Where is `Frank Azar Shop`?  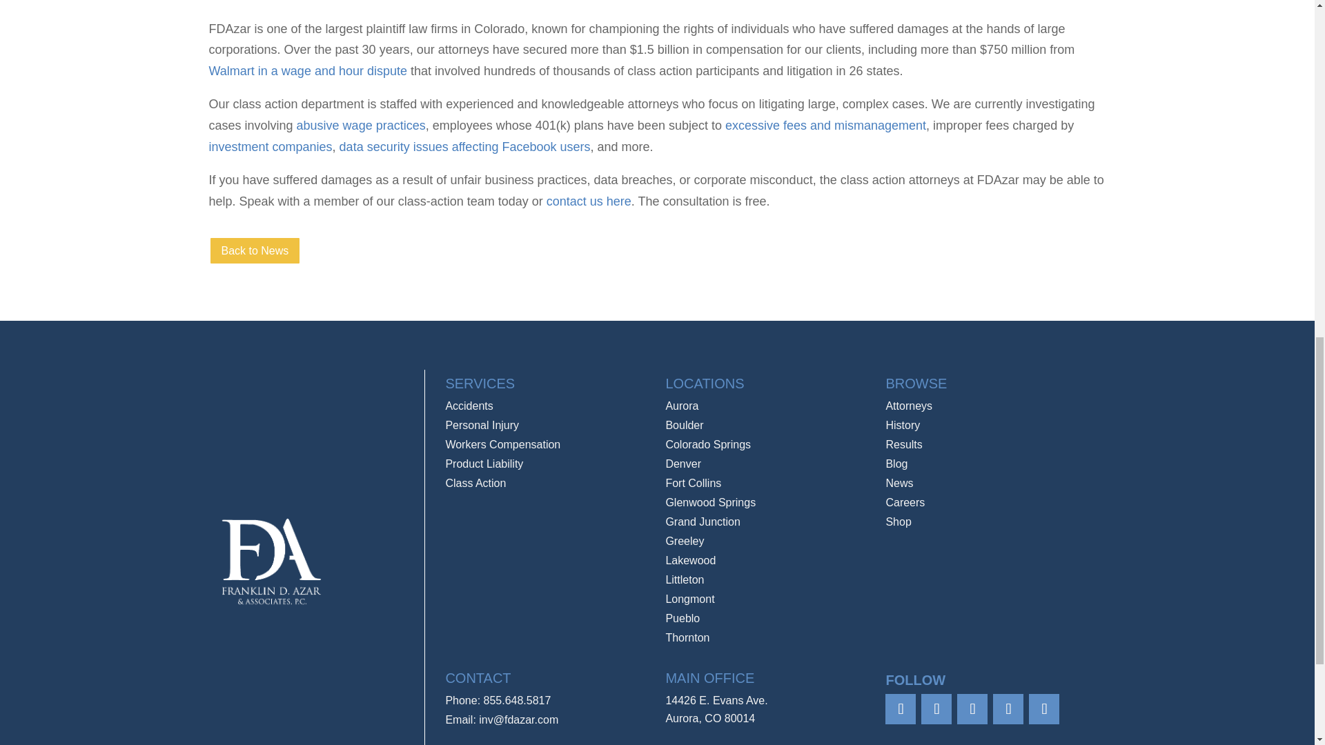 Frank Azar Shop is located at coordinates (898, 521).